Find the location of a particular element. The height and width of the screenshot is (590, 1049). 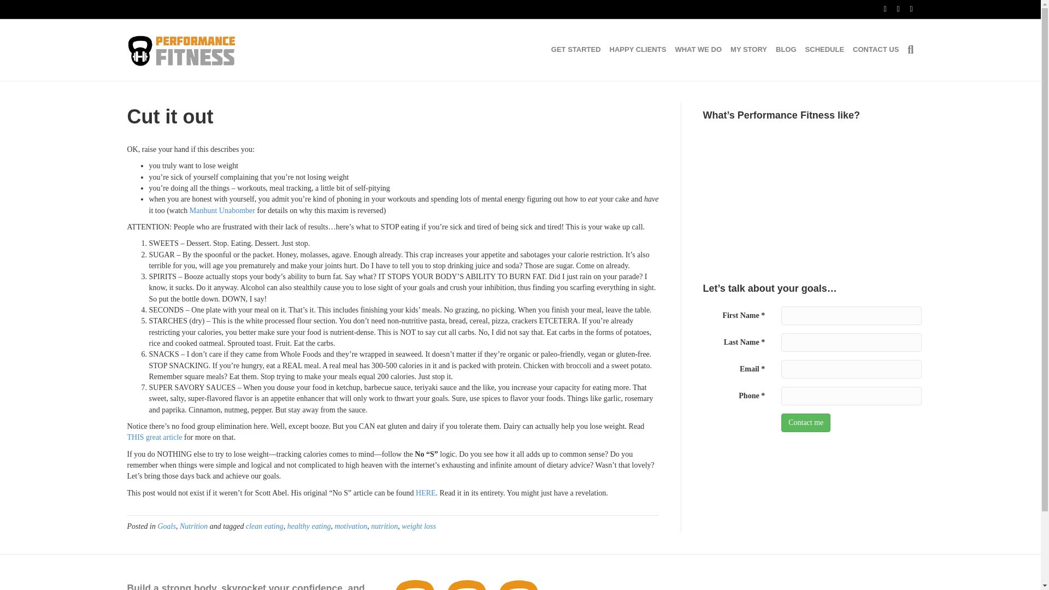

BLOG is located at coordinates (786, 49).